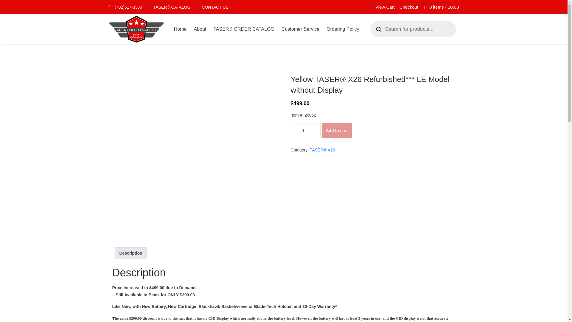 Image resolution: width=572 pixels, height=322 pixels. Describe the element at coordinates (130, 253) in the screenshot. I see `Description` at that location.